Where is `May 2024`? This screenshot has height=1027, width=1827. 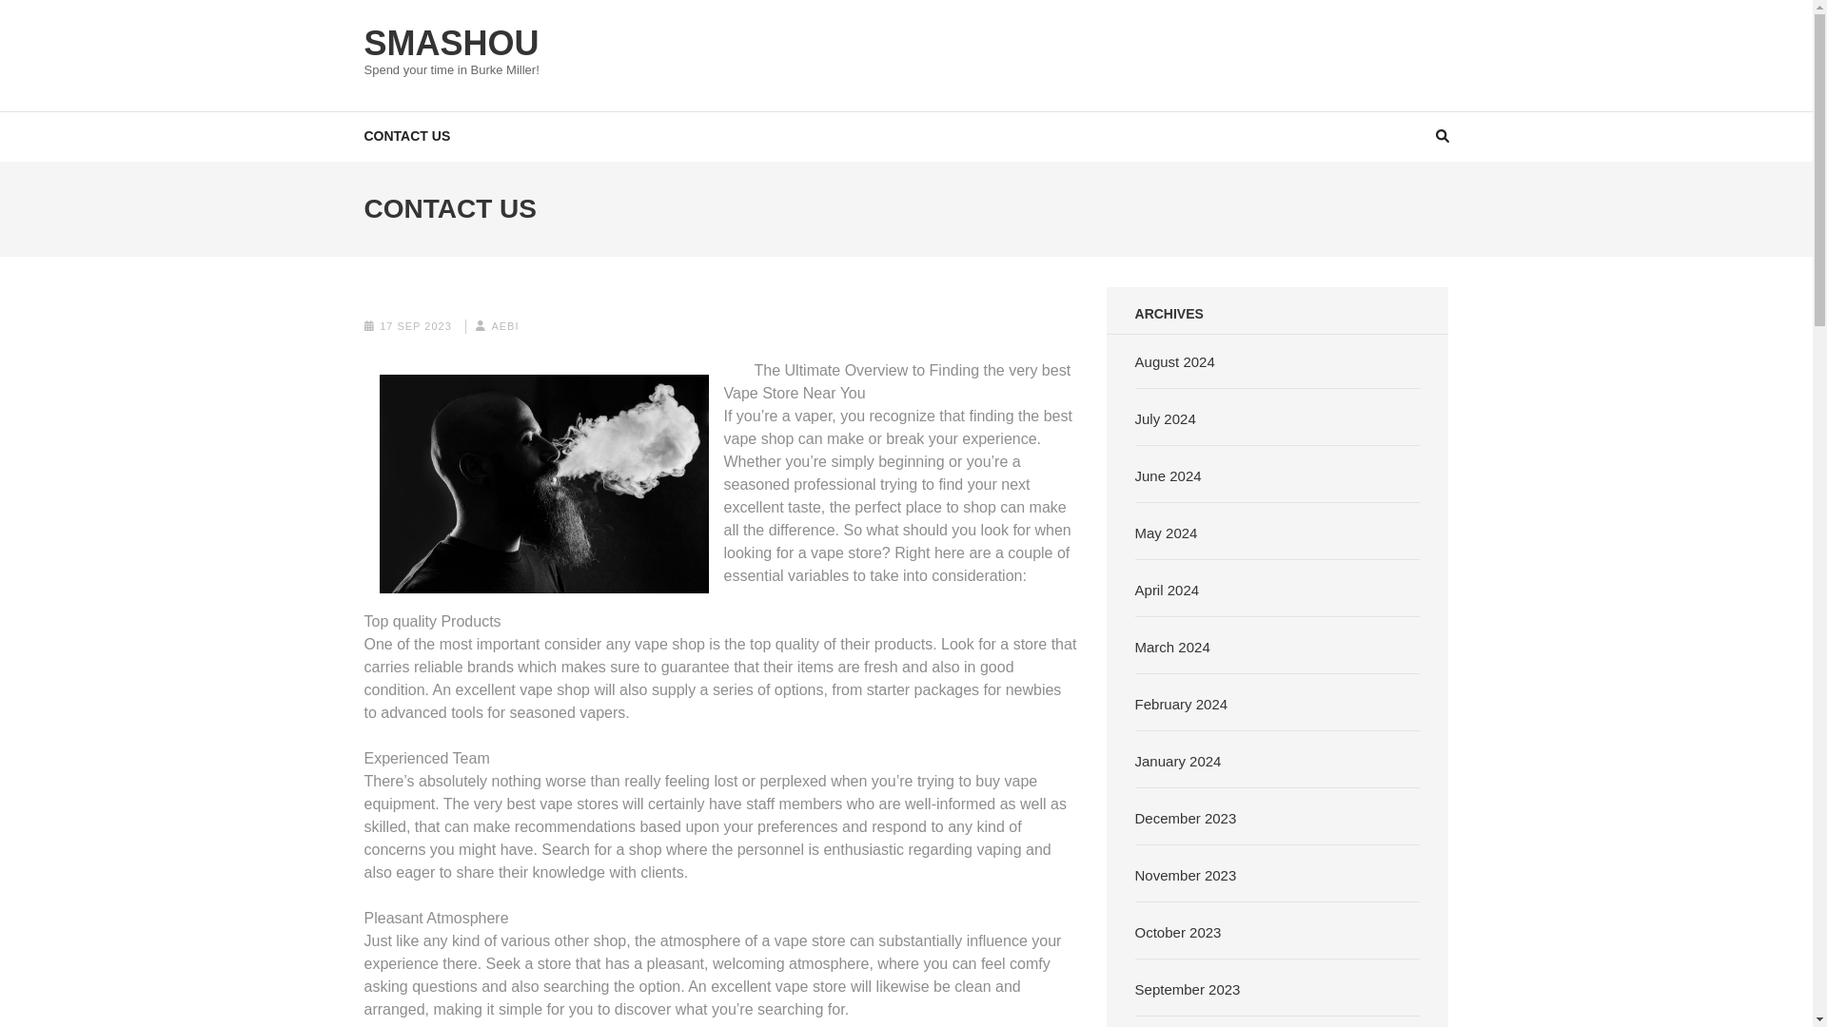
May 2024 is located at coordinates (1167, 533).